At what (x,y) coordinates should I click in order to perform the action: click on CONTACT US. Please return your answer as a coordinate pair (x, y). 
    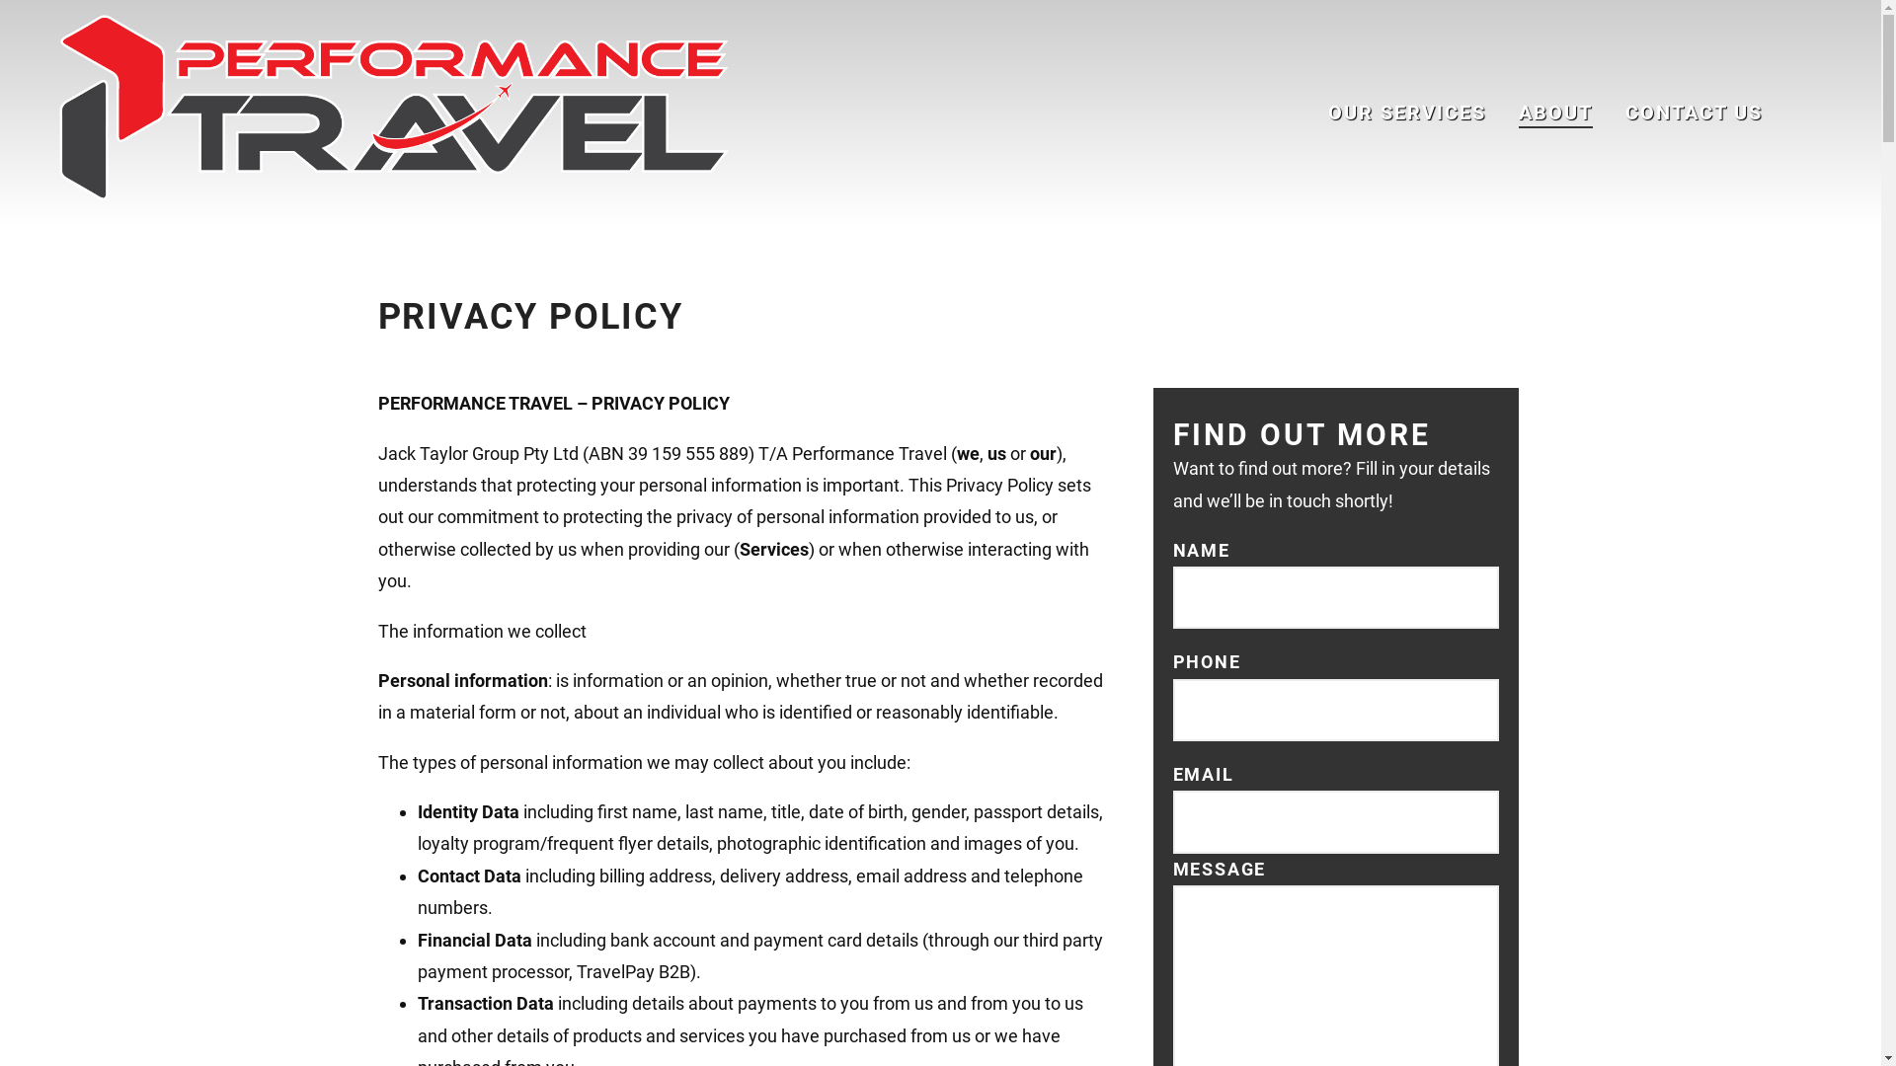
    Looking at the image, I should click on (1695, 113).